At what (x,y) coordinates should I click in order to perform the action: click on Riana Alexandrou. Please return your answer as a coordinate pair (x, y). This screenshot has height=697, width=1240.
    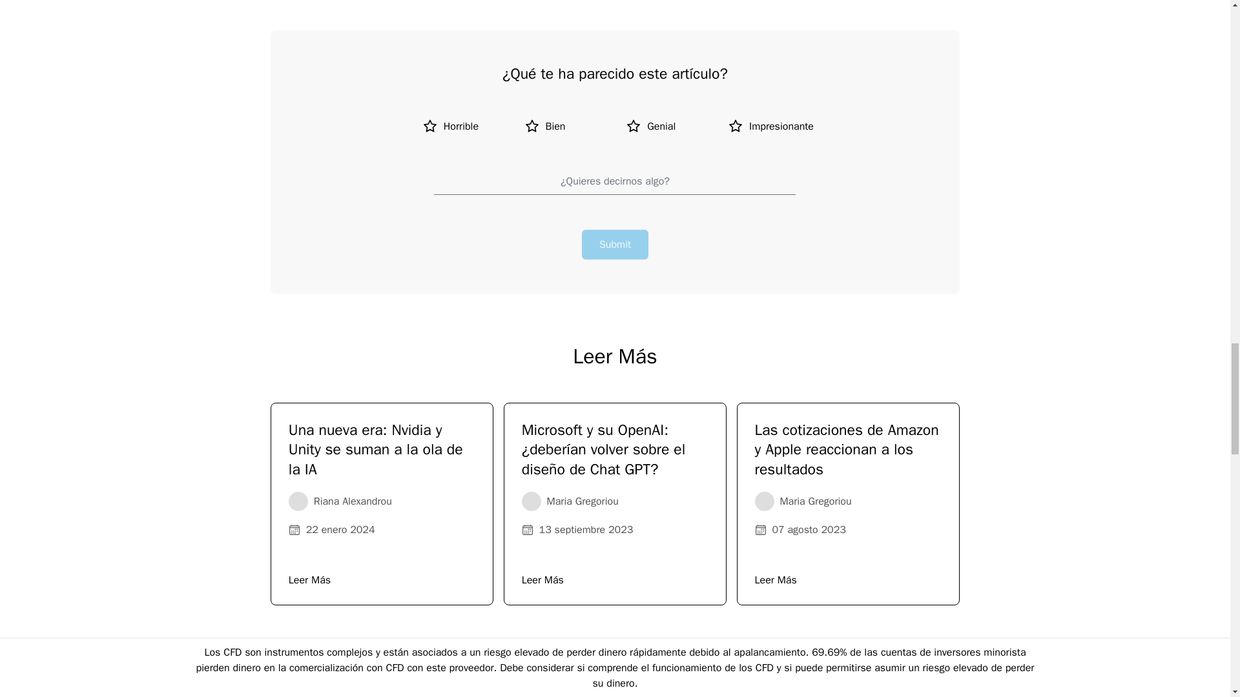
    Looking at the image, I should click on (298, 501).